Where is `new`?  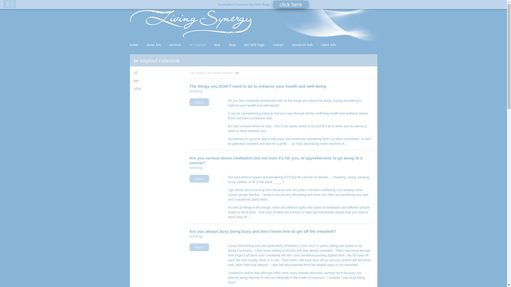
new is located at coordinates (217, 45).